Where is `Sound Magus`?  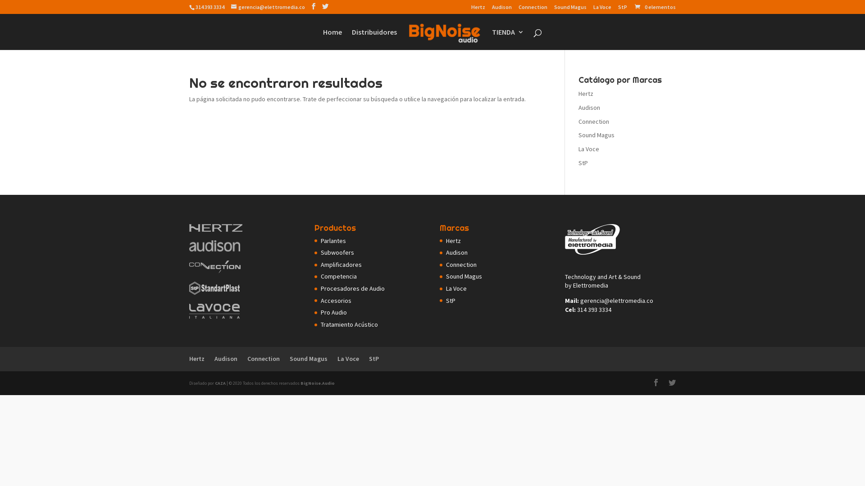
Sound Magus is located at coordinates (596, 135).